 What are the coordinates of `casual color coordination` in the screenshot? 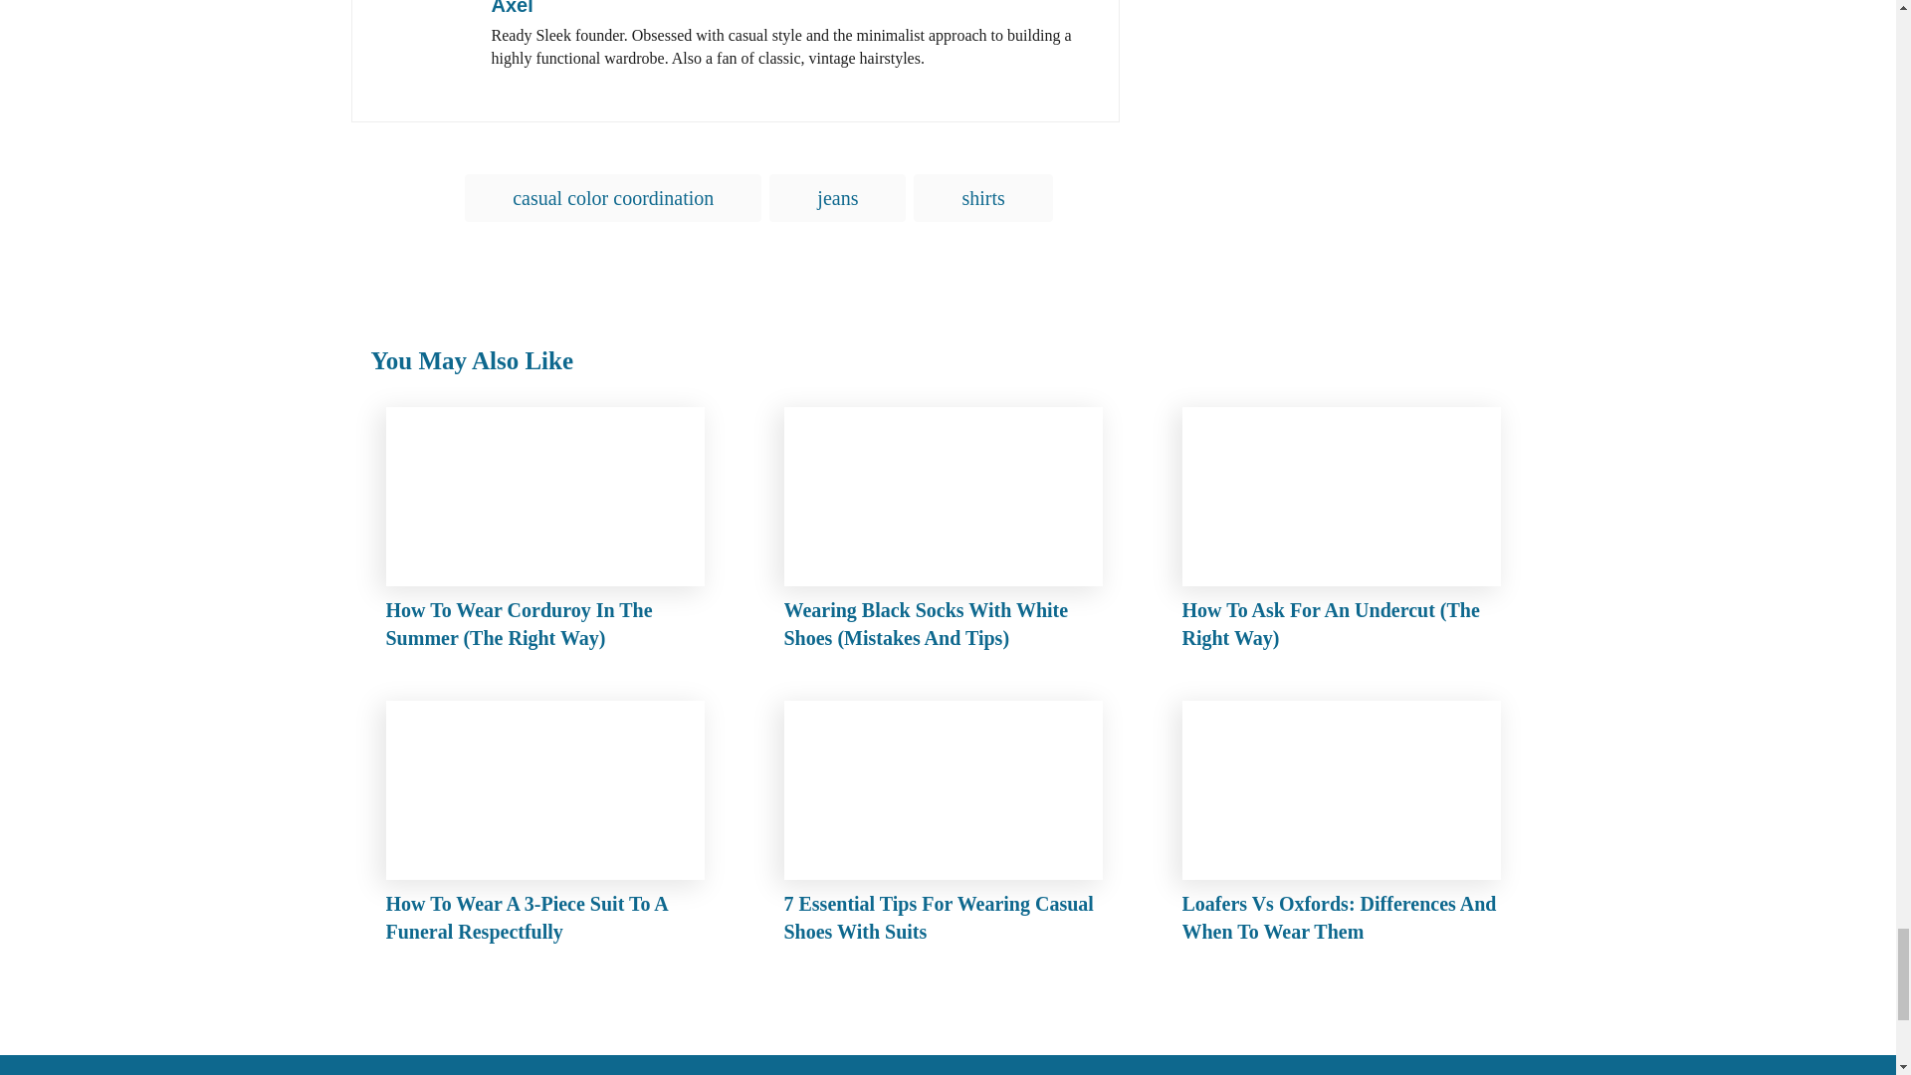 It's located at (612, 197).